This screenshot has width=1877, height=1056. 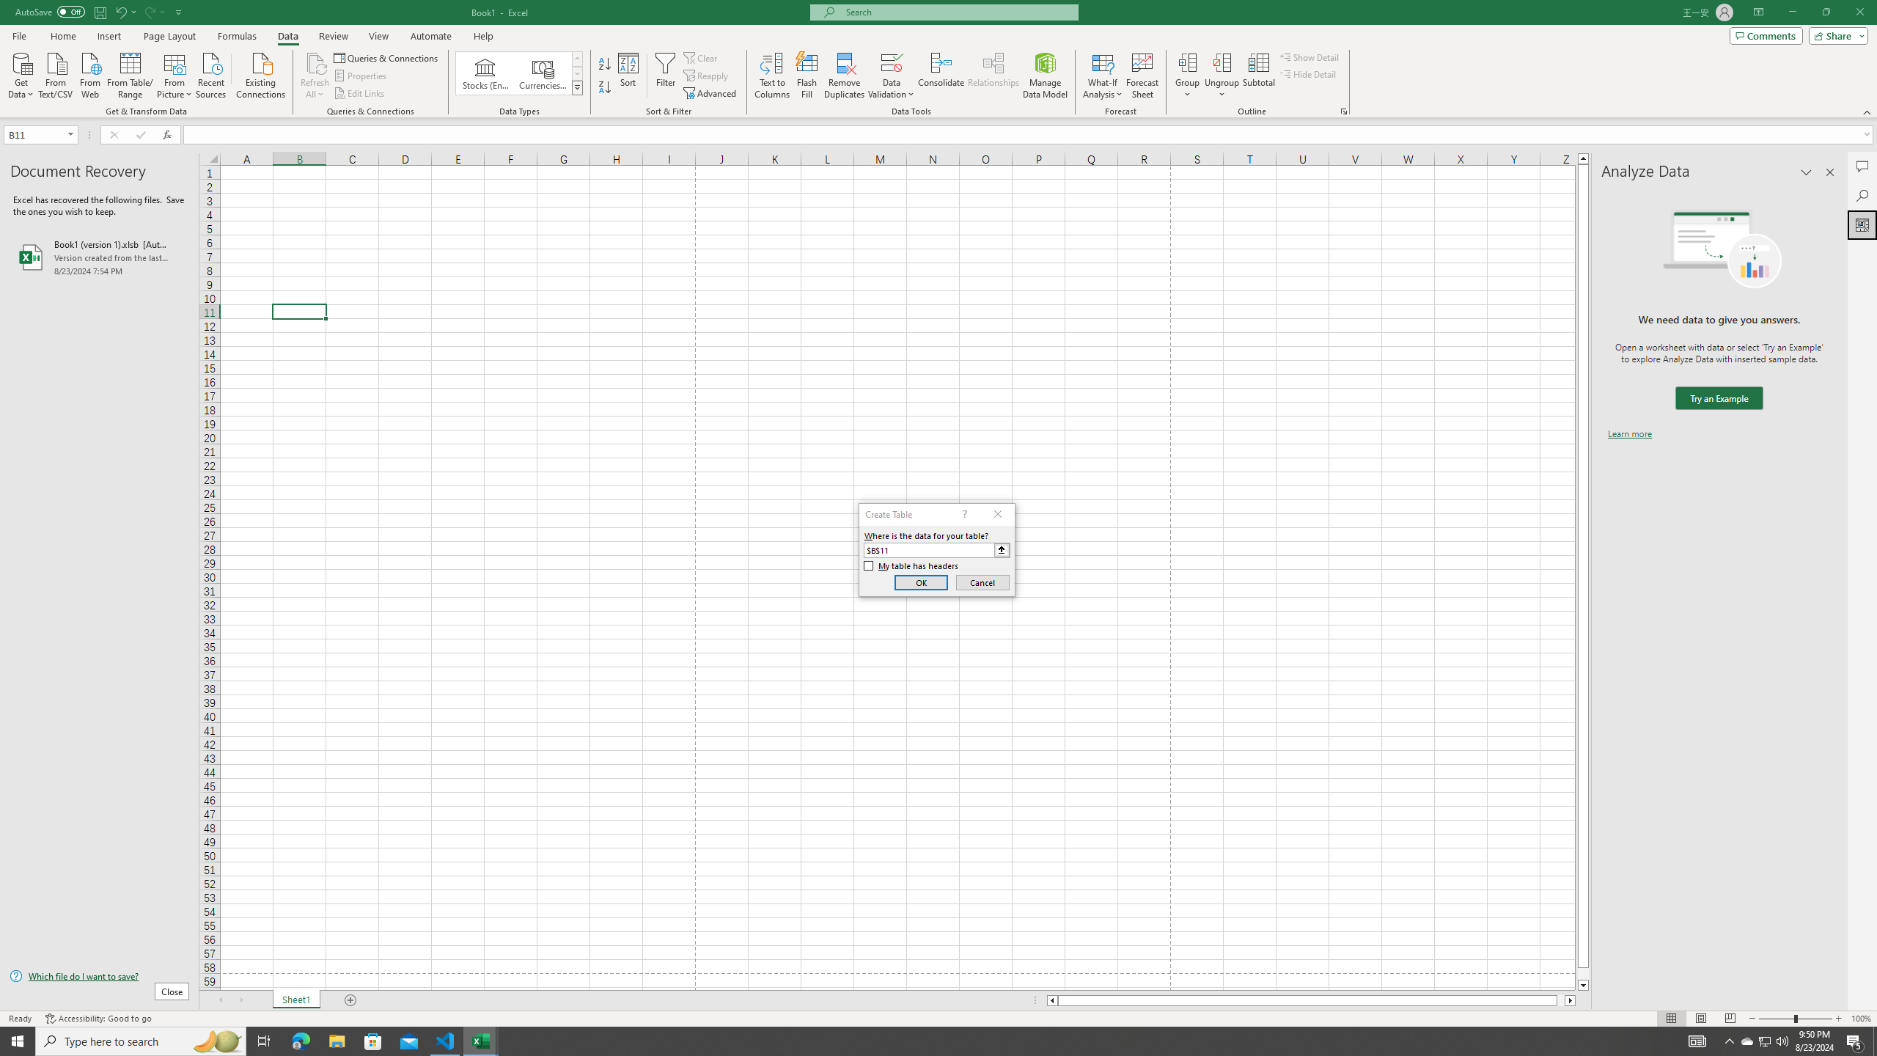 What do you see at coordinates (352, 1000) in the screenshot?
I see `Add Sheet` at bounding box center [352, 1000].